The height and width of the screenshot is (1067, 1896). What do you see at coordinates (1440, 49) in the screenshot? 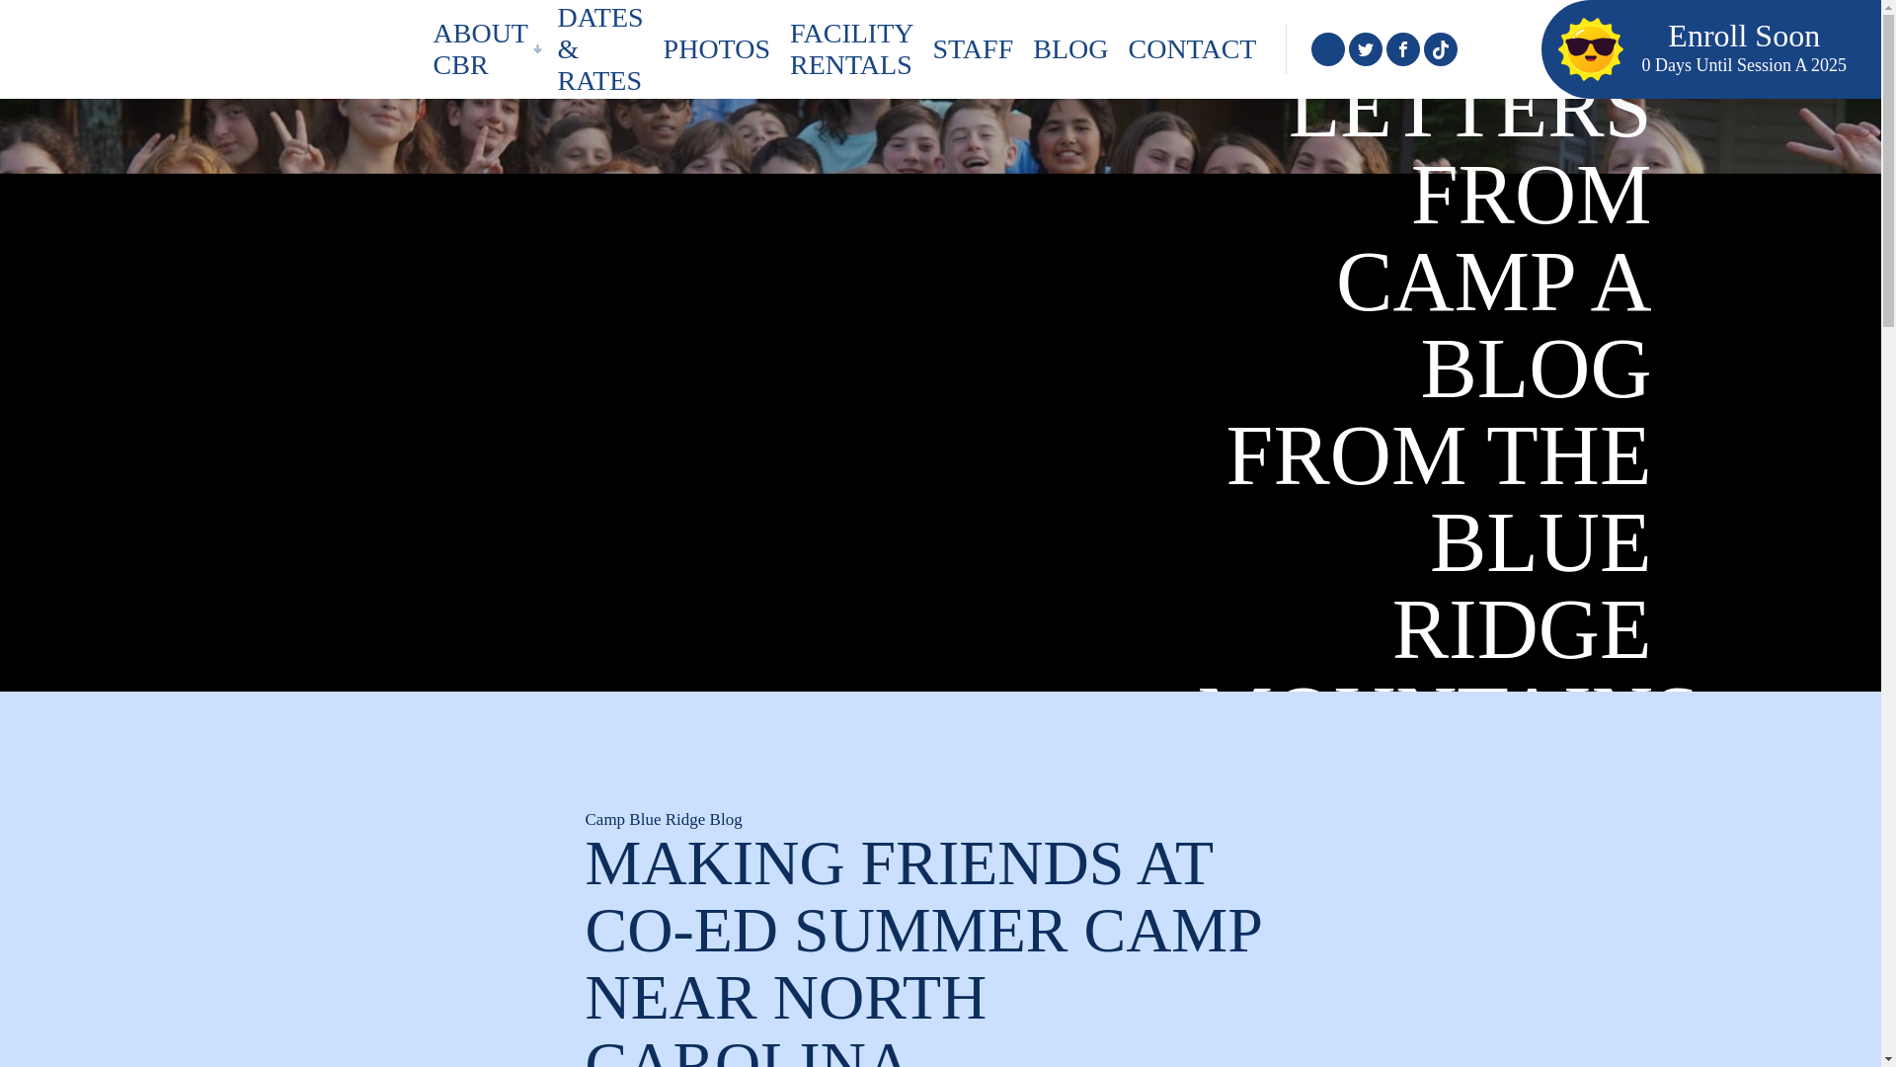
I see `PHOTOS` at bounding box center [1440, 49].